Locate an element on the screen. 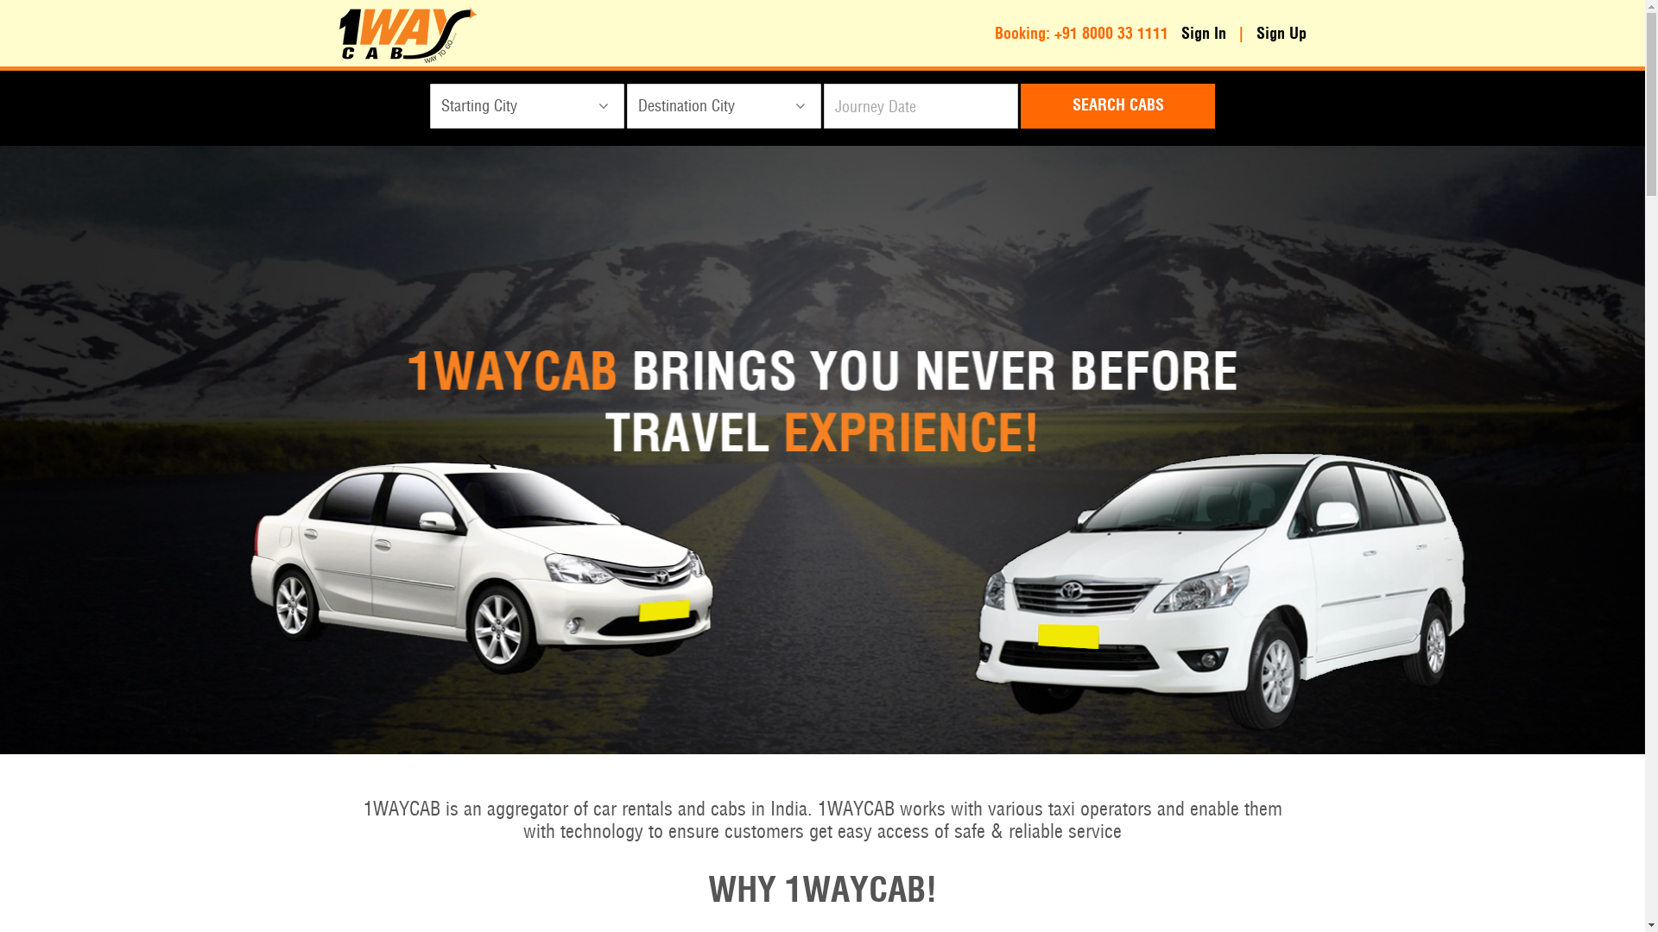  Sign In is located at coordinates (1204, 34).